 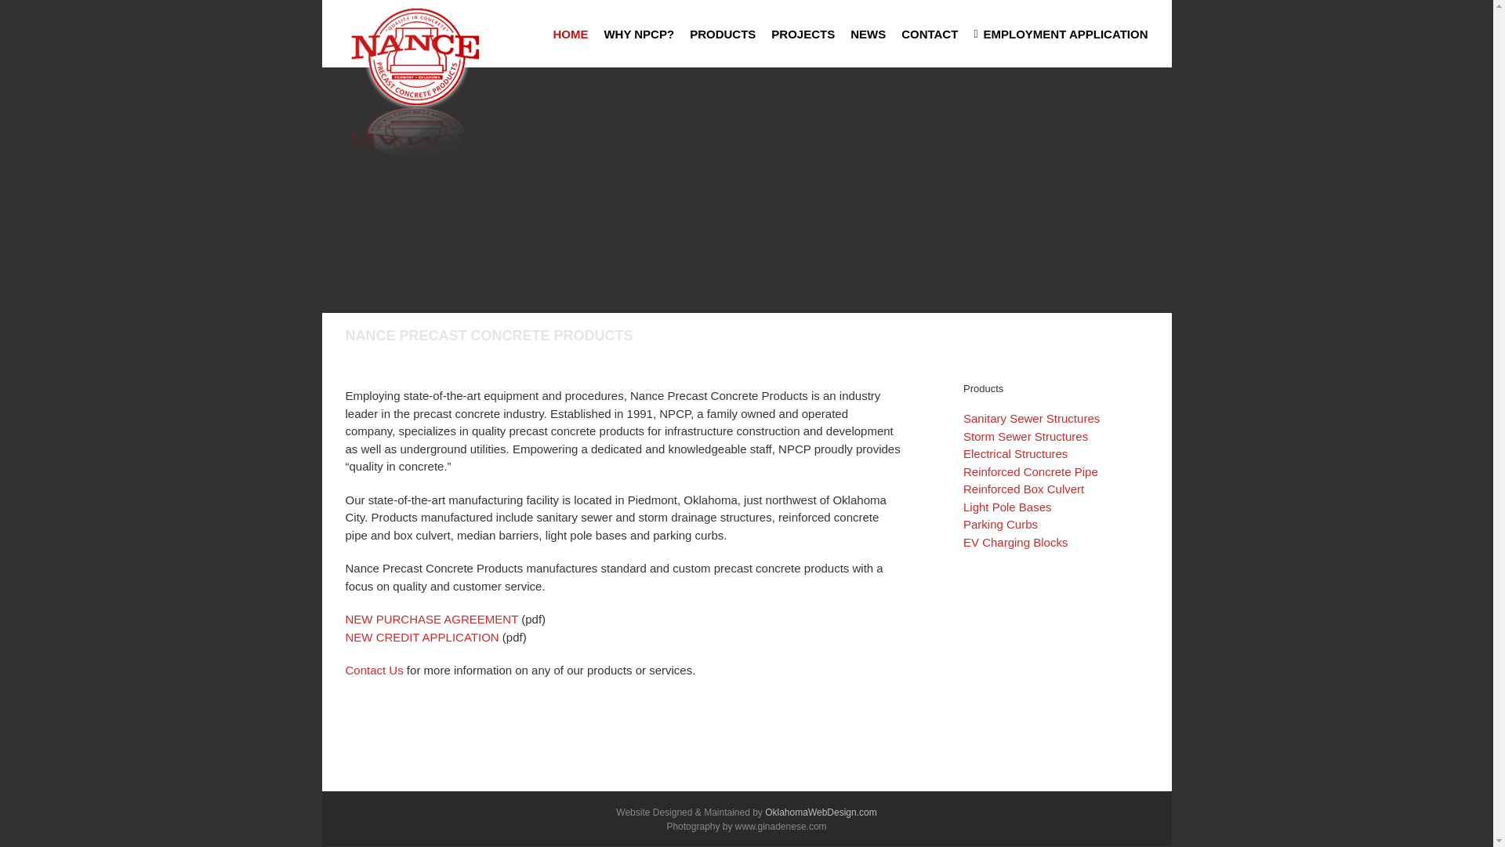 I want to click on Contact Us, so click(x=373, y=670).